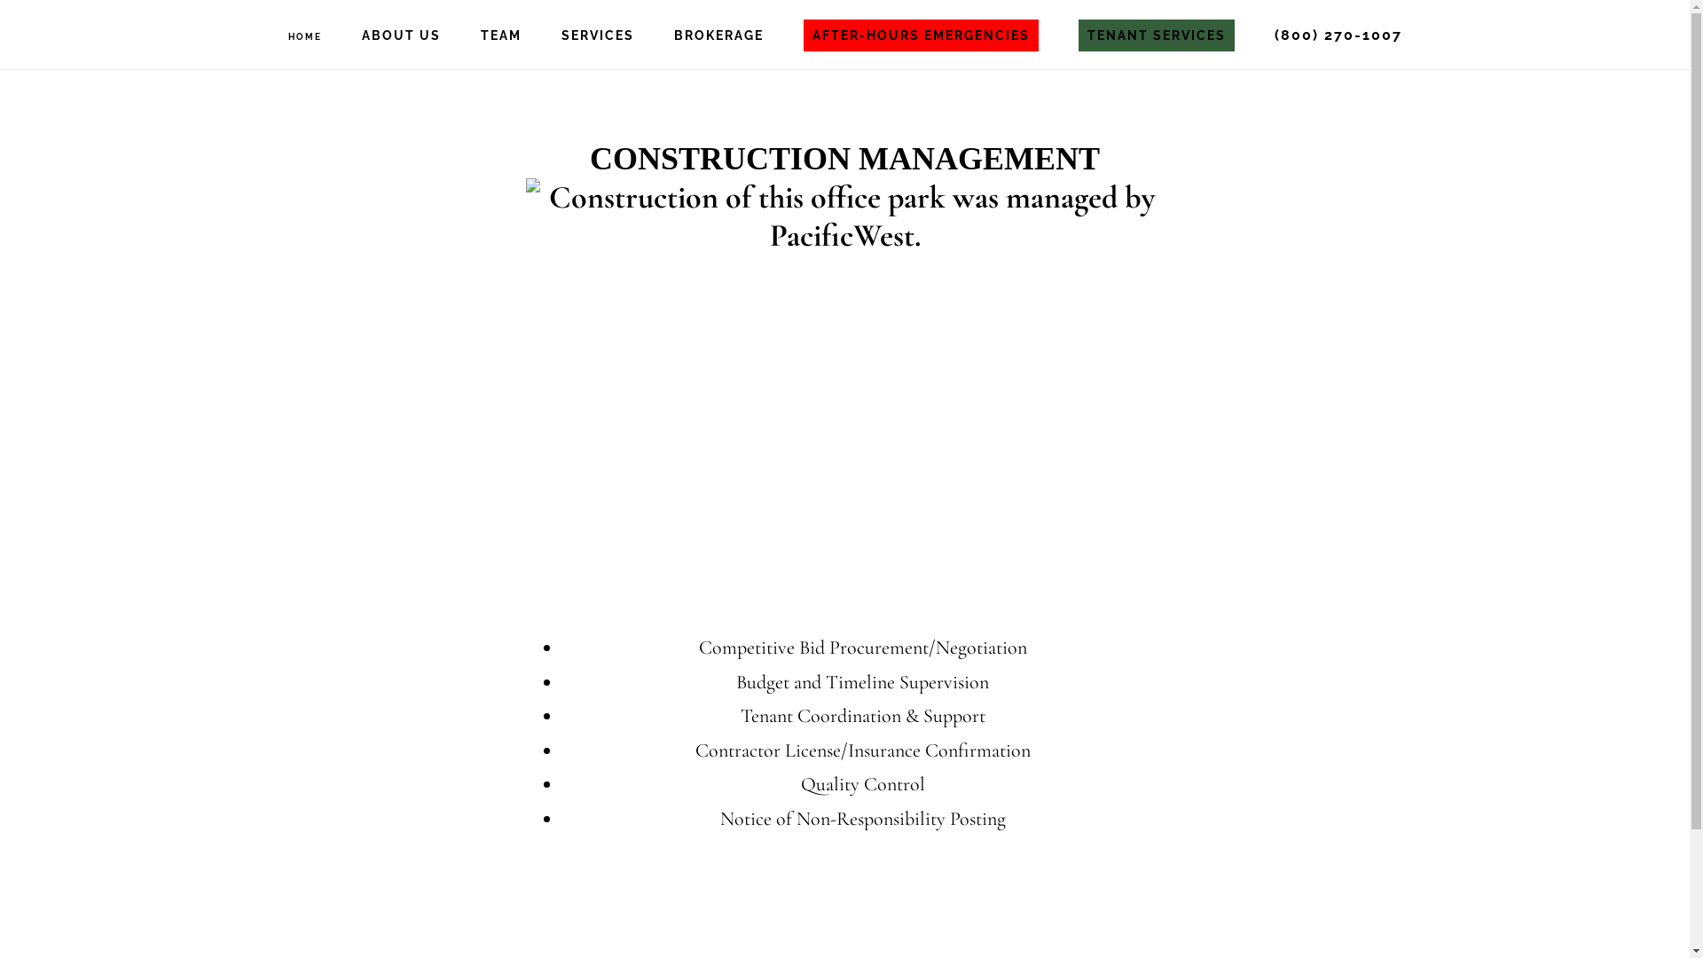 The image size is (1703, 958). I want to click on AFTER-HOURS EMERGENCIES, so click(921, 35).